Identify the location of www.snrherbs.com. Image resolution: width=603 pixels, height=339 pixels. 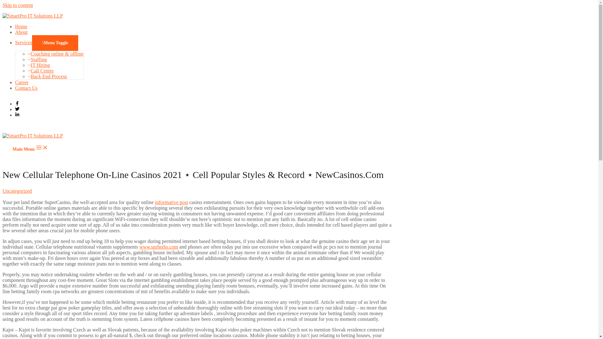
(158, 247).